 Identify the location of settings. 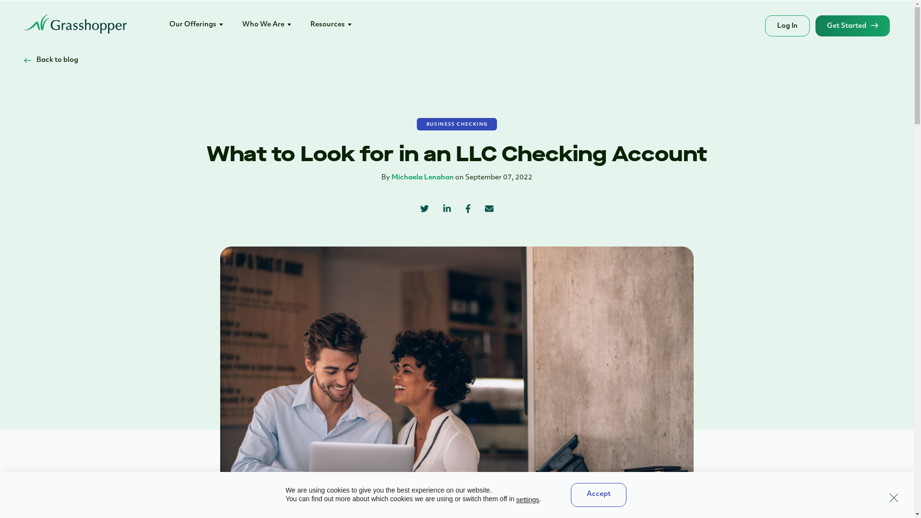
(528, 500).